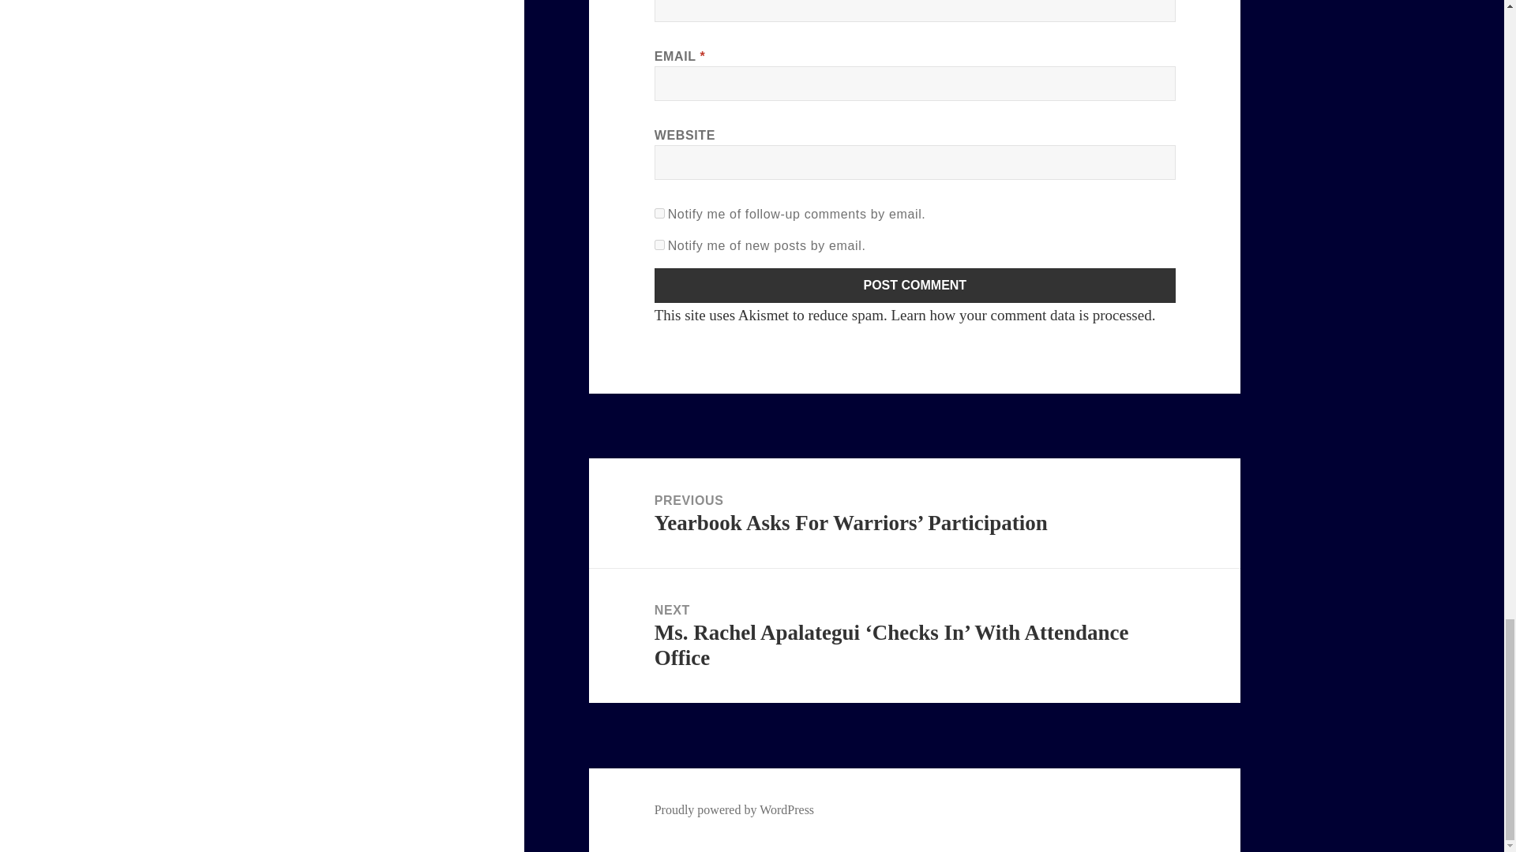  Describe the element at coordinates (1020, 315) in the screenshot. I see `Learn how your comment data is processed` at that location.